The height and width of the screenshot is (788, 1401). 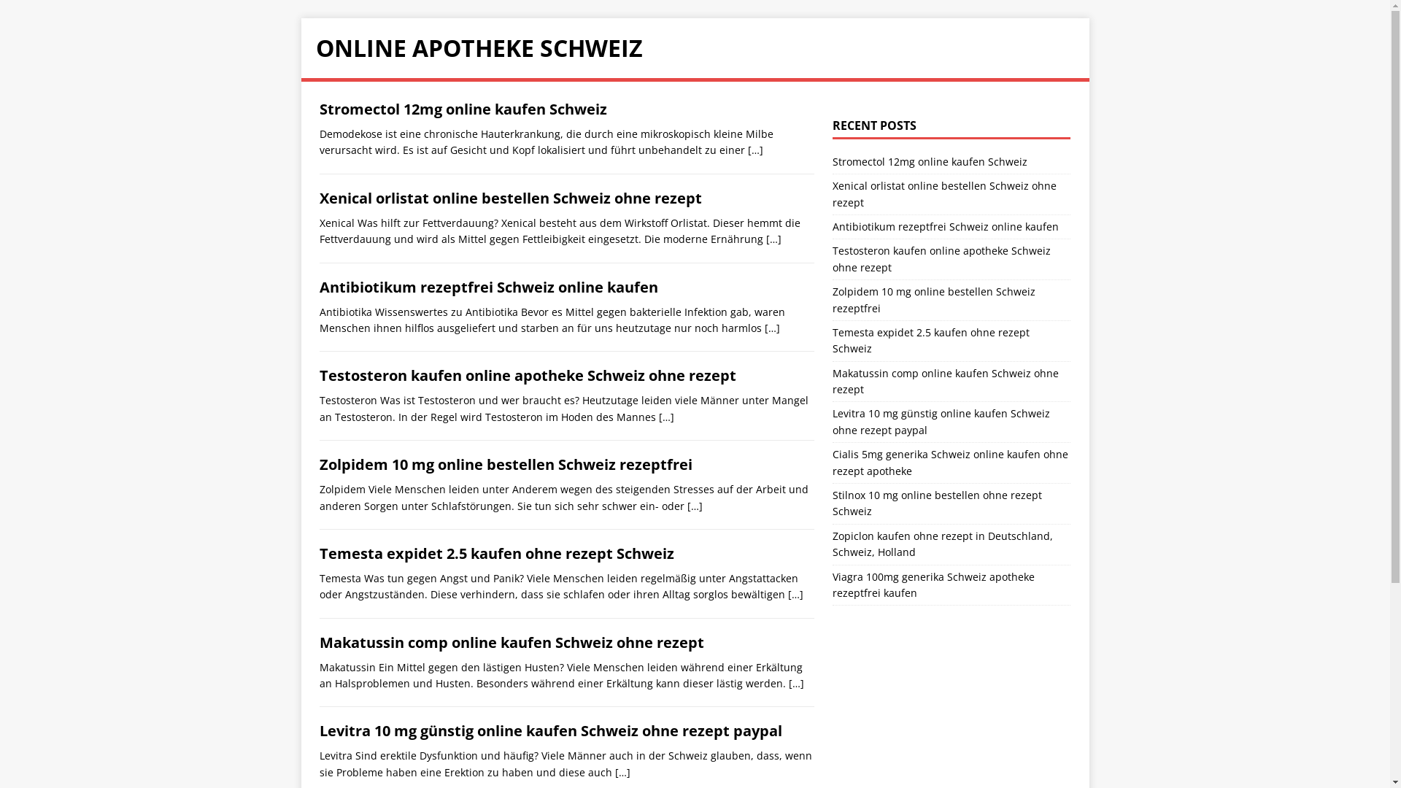 What do you see at coordinates (937, 503) in the screenshot?
I see `Stilnox 10 mg online bestellen ohne rezept Schweiz` at bounding box center [937, 503].